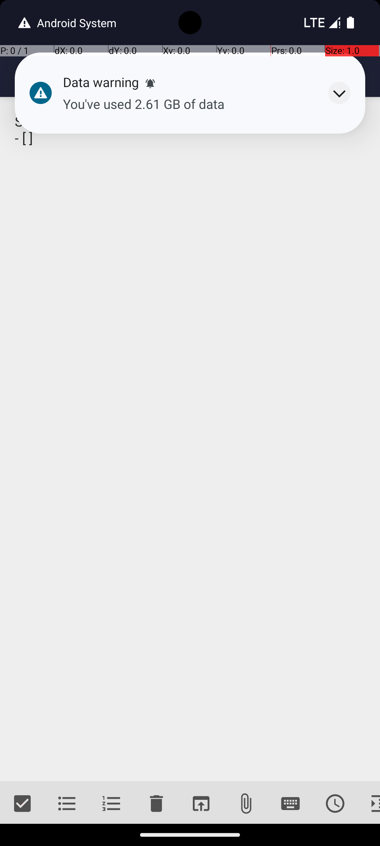 The image size is (380, 846). I want to click on Android System, so click(74, 23).